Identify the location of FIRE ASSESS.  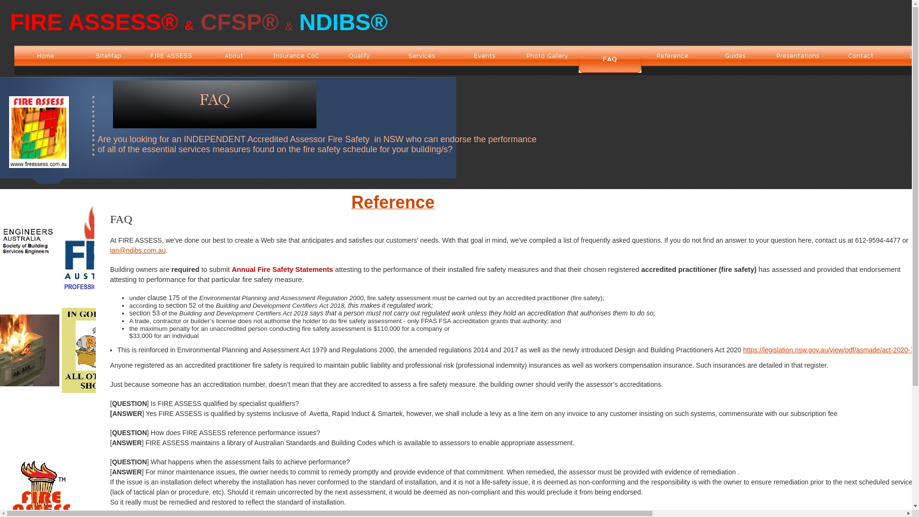
(171, 56).